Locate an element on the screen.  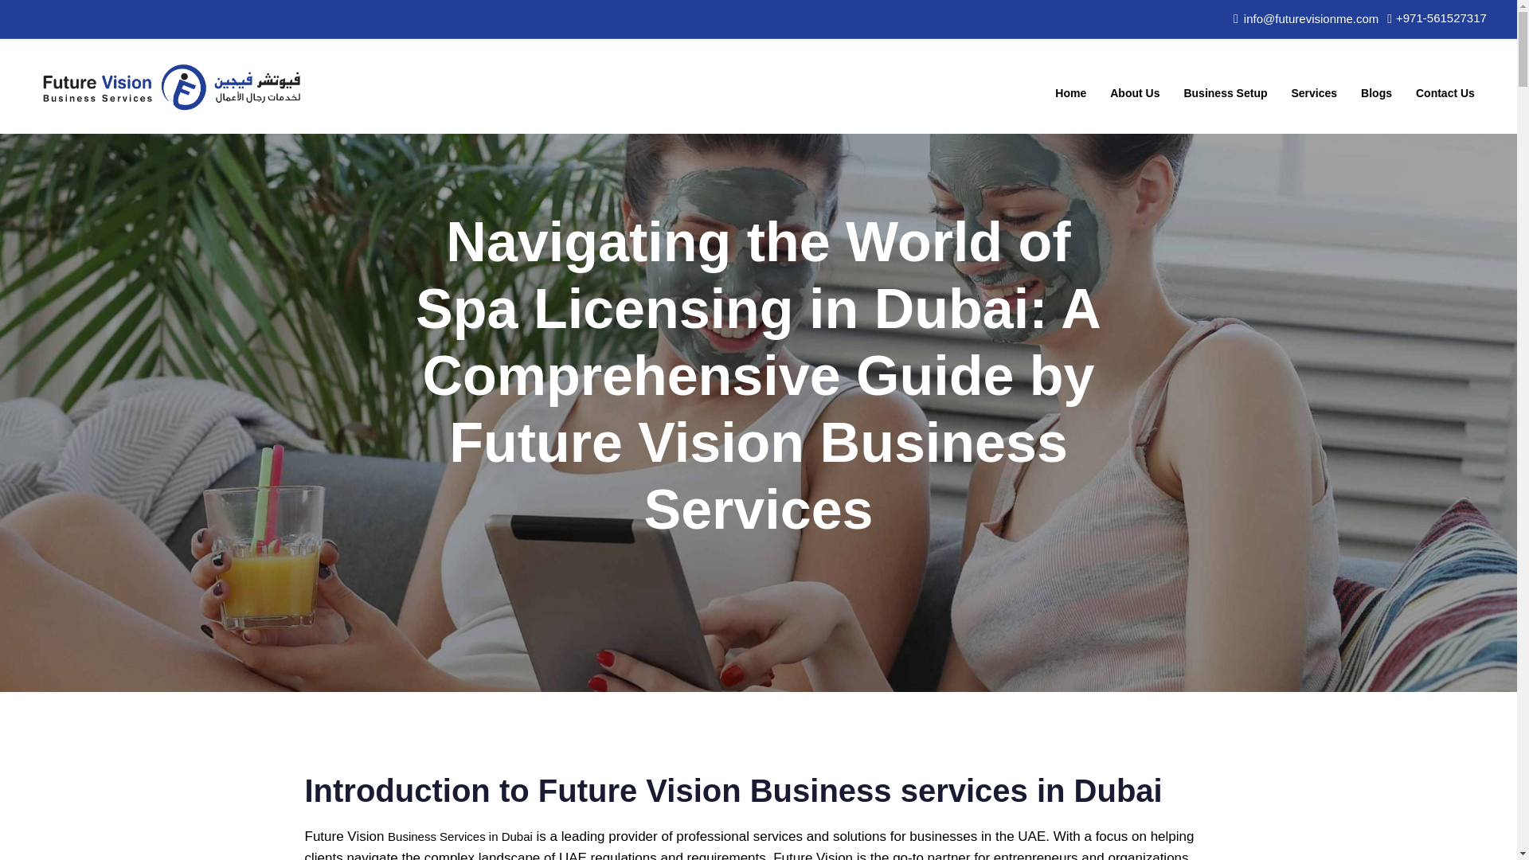
Business Services in Dubai is located at coordinates (460, 836).